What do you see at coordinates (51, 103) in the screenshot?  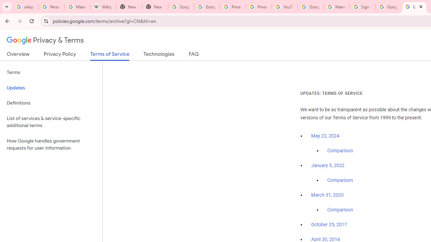 I see `Definitions` at bounding box center [51, 103].